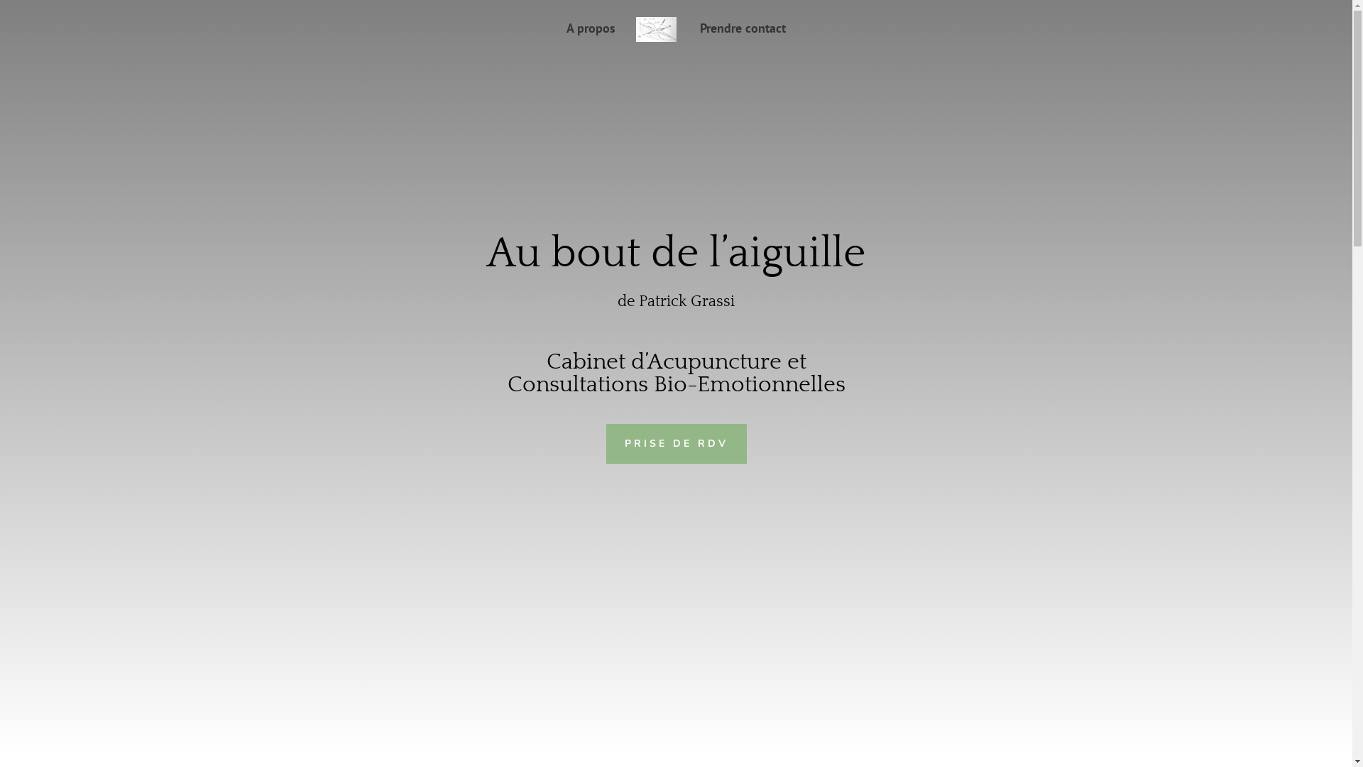 This screenshot has width=1363, height=767. What do you see at coordinates (591, 40) in the screenshot?
I see `A propos` at bounding box center [591, 40].